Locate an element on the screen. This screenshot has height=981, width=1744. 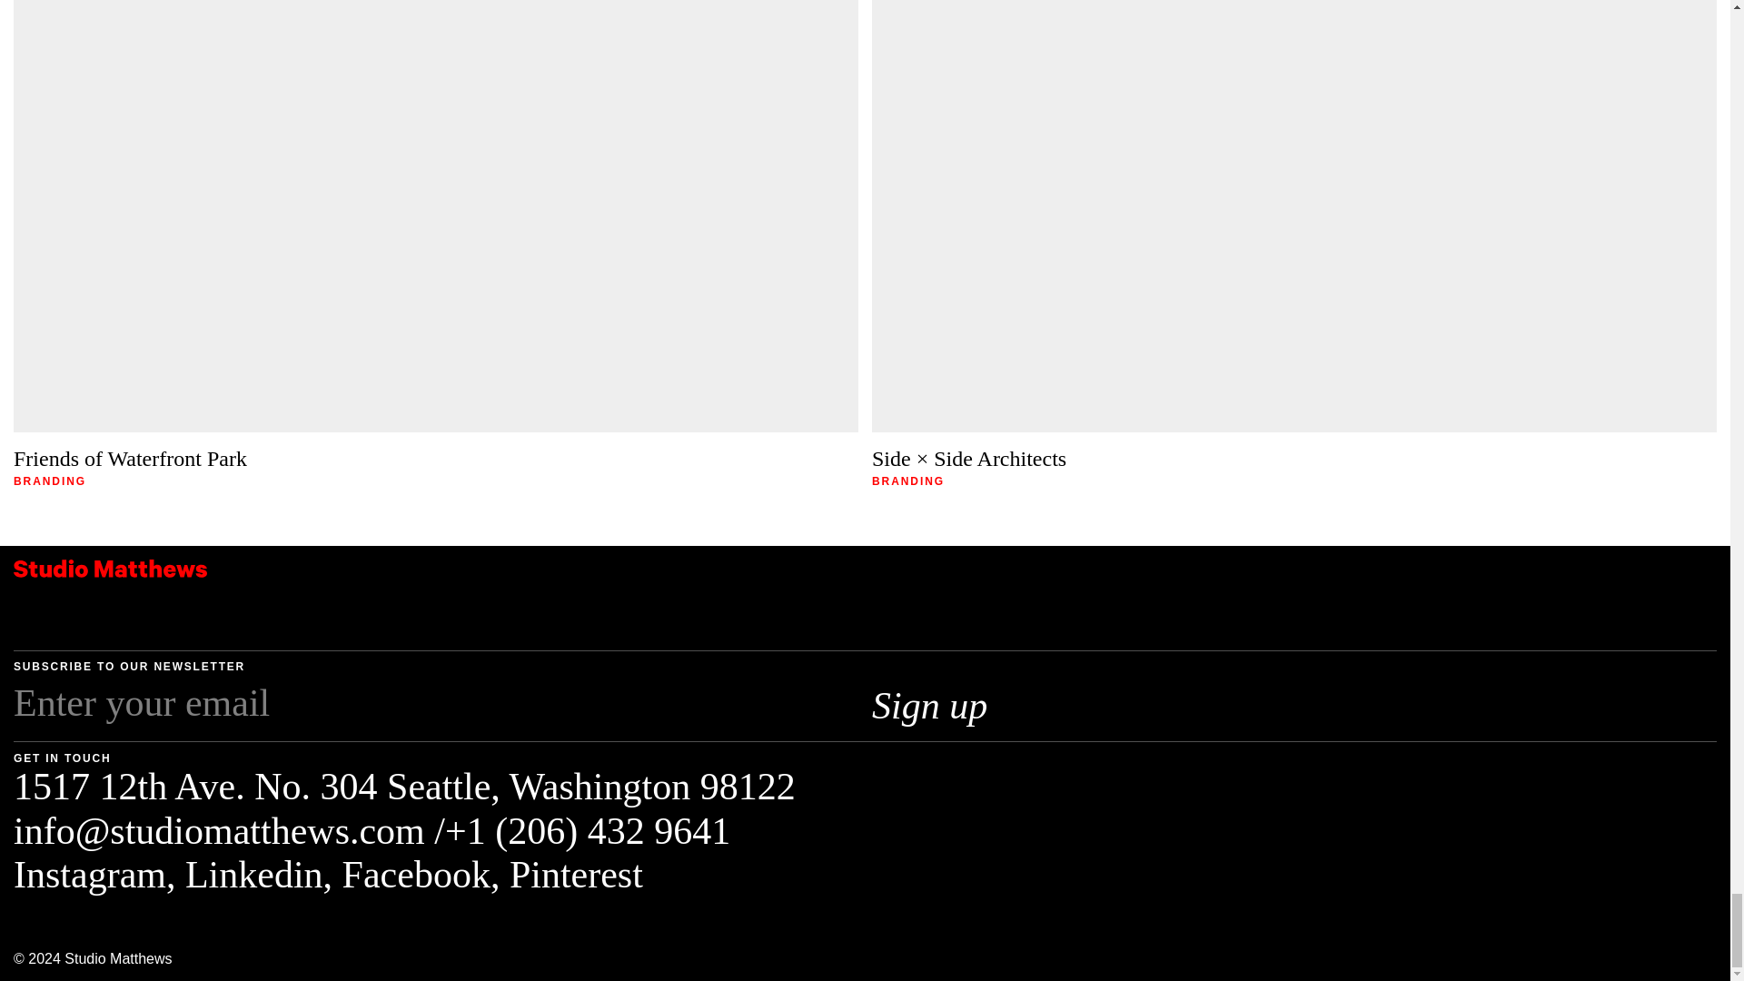
Pinterest is located at coordinates (576, 874).